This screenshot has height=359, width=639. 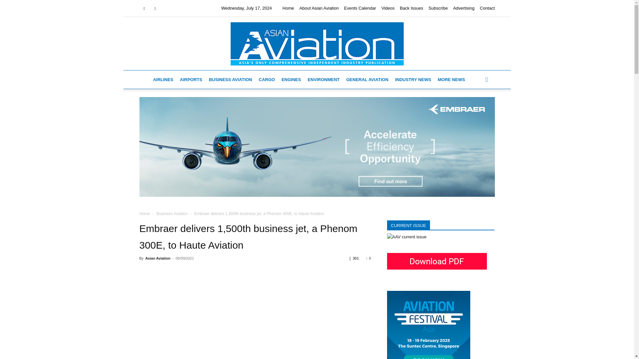 What do you see at coordinates (155, 8) in the screenshot?
I see `Linkedin` at bounding box center [155, 8].